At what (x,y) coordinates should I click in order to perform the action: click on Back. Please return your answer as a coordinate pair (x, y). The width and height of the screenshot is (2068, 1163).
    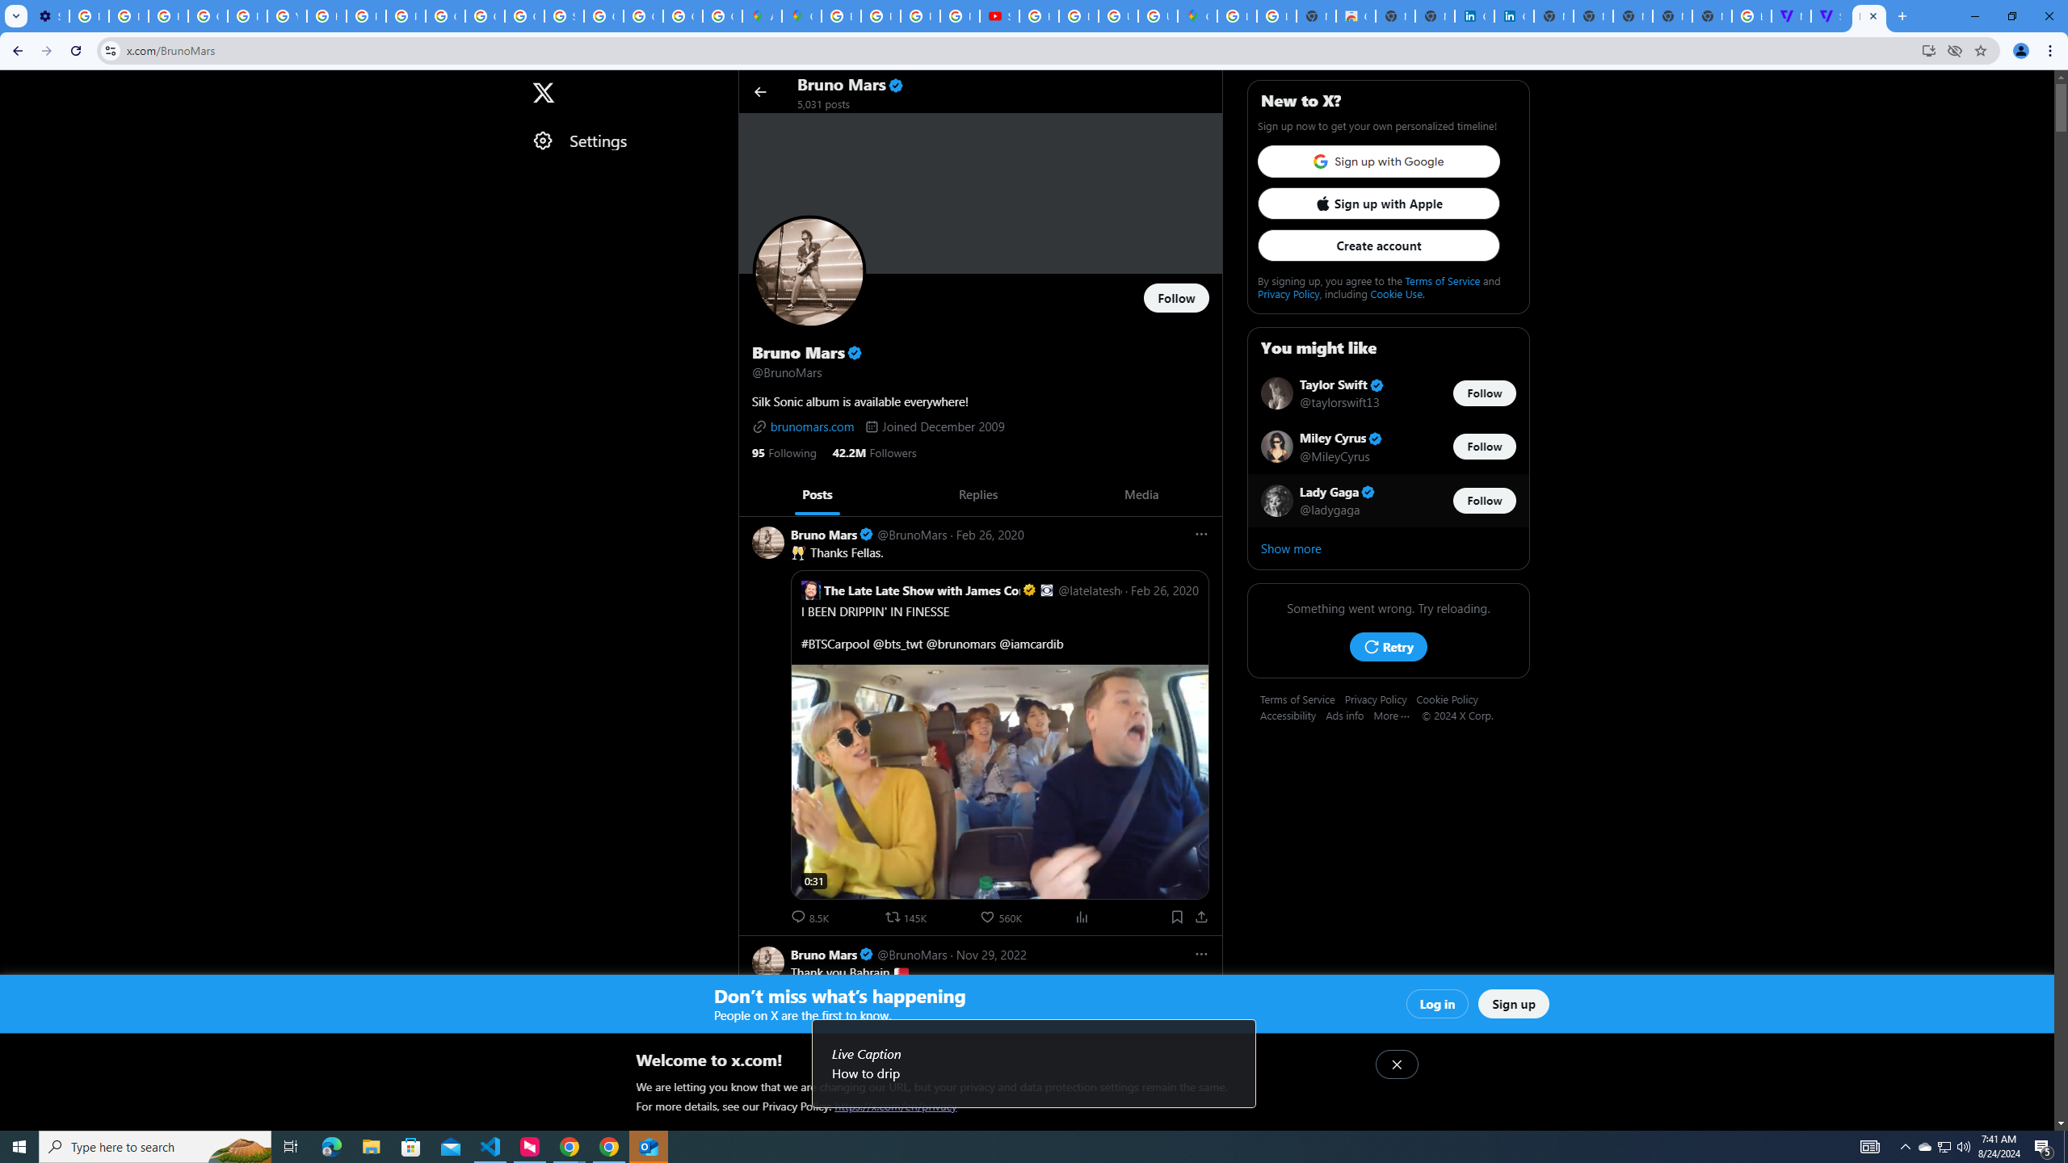
    Looking at the image, I should click on (15, 51).